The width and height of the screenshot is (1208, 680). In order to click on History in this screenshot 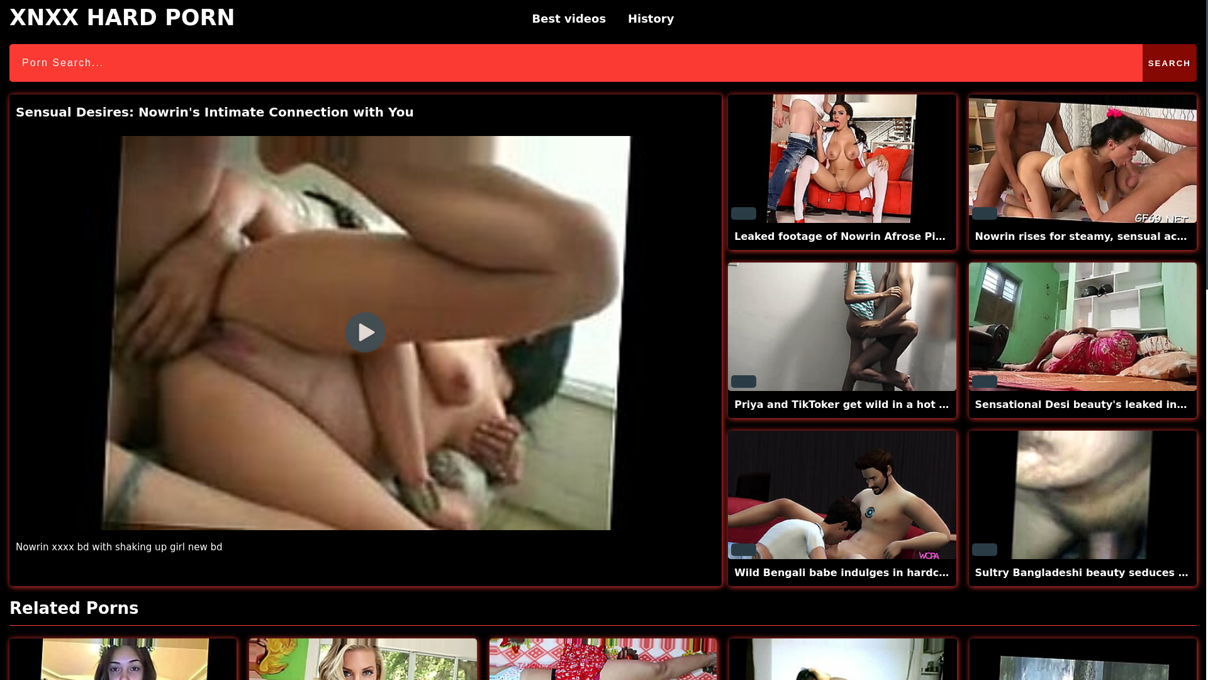, I will do `click(651, 19)`.